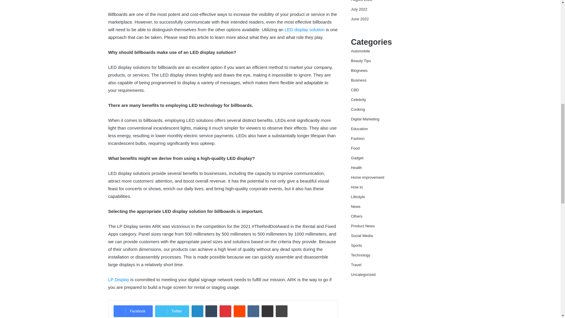 This screenshot has width=565, height=318. I want to click on Twitter, so click(172, 311).